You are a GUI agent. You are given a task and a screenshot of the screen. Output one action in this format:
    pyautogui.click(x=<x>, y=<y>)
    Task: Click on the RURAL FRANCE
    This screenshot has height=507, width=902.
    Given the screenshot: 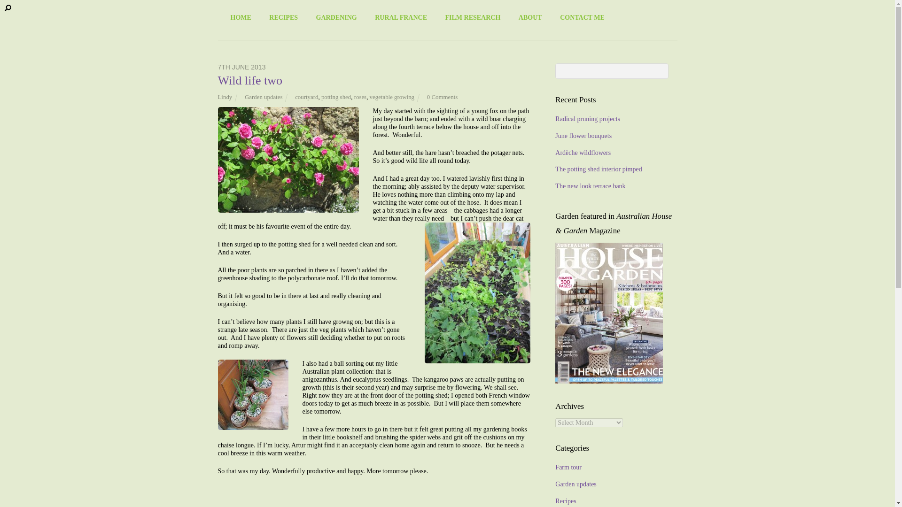 What is the action you would take?
    pyautogui.click(x=401, y=17)
    